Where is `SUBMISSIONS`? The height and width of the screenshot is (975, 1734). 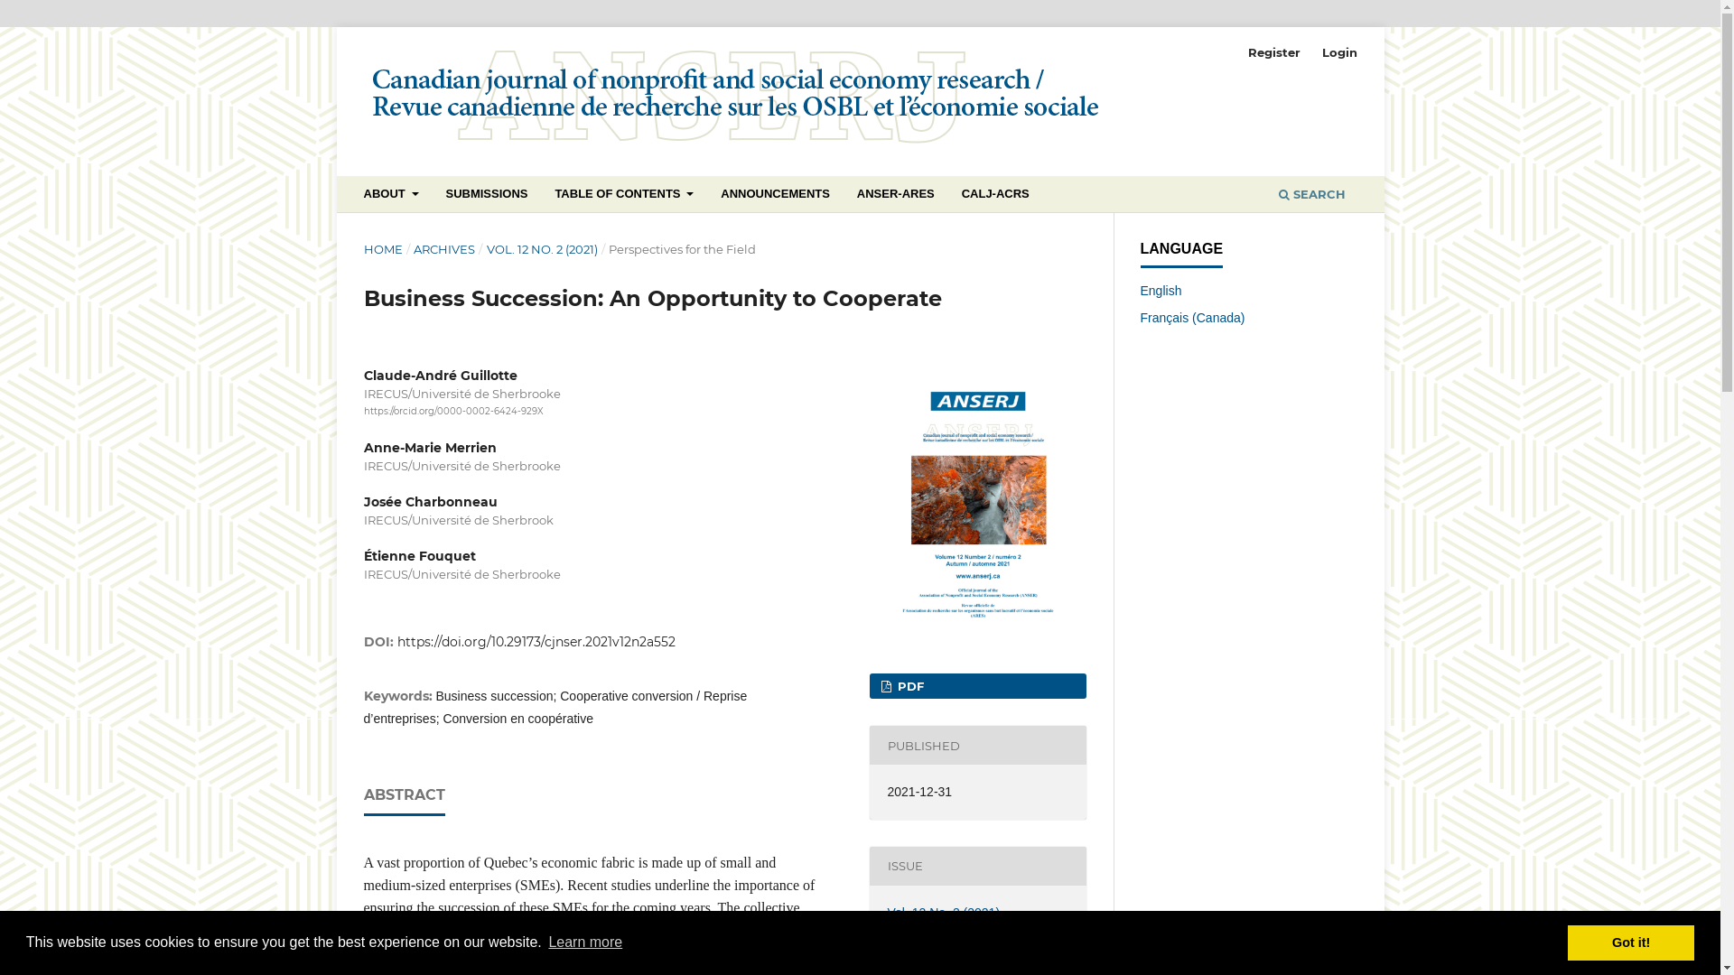
SUBMISSIONS is located at coordinates (487, 197).